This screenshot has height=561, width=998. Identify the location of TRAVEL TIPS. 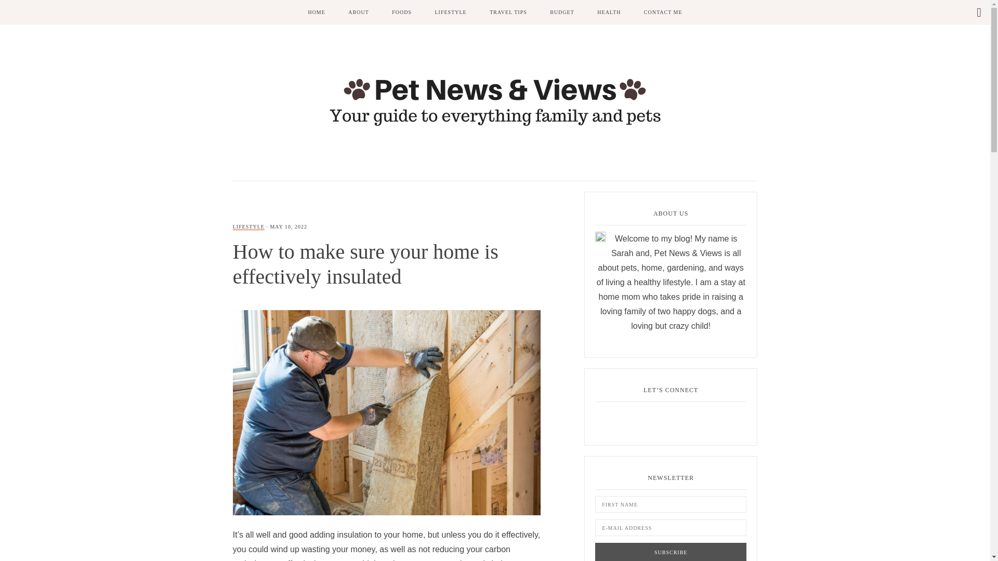
(508, 12).